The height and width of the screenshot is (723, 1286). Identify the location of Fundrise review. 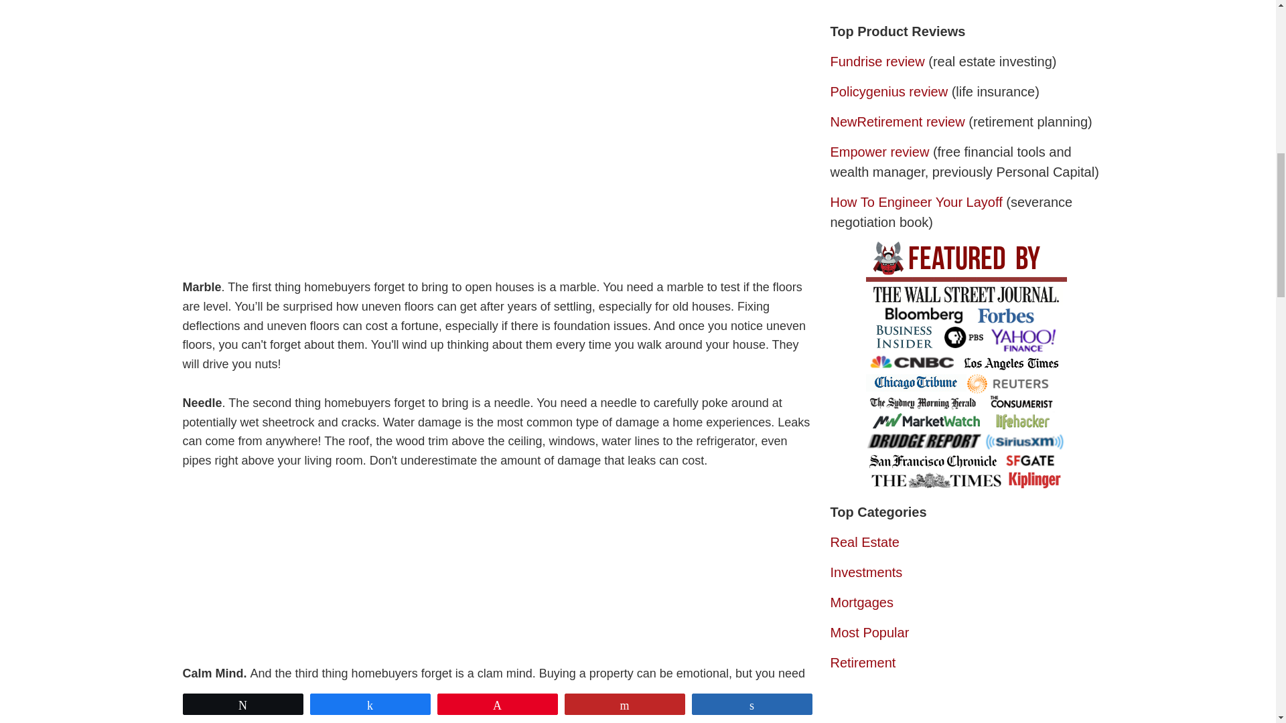
(877, 62).